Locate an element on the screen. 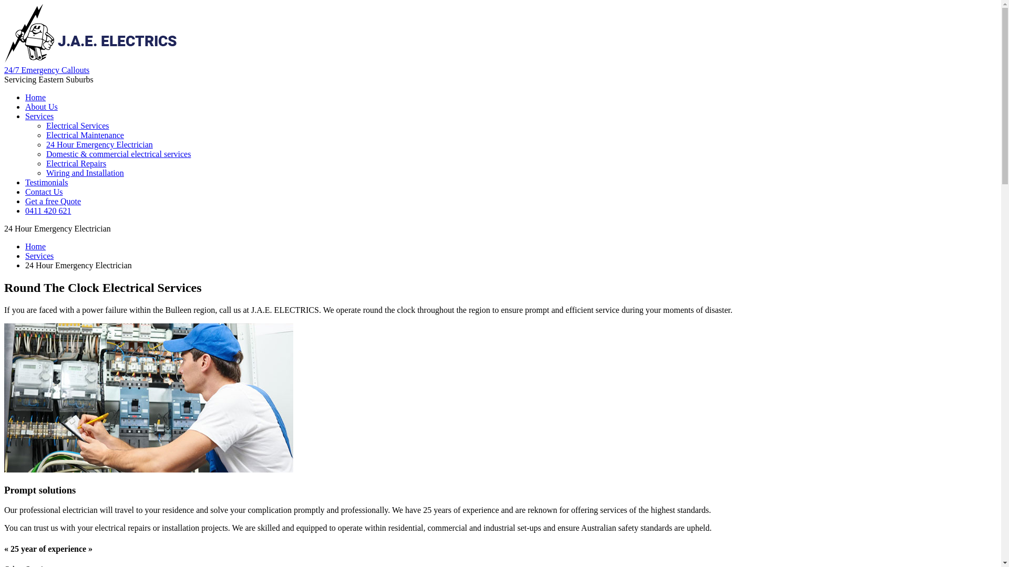  About Us is located at coordinates (42, 107).